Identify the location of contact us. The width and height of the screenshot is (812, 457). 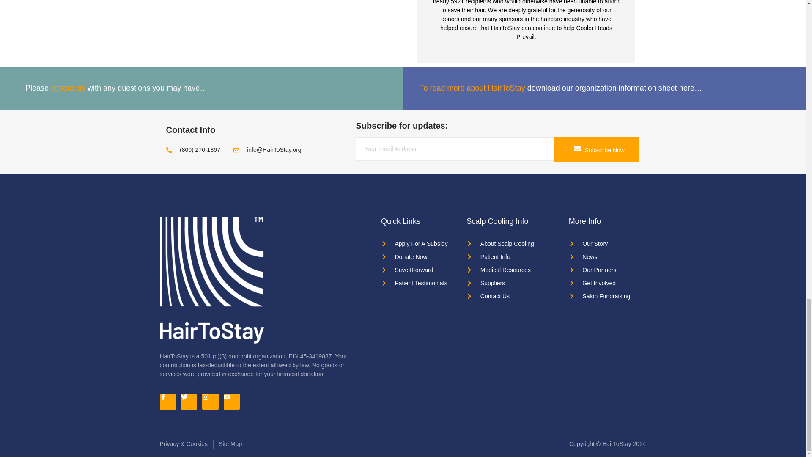
(68, 88).